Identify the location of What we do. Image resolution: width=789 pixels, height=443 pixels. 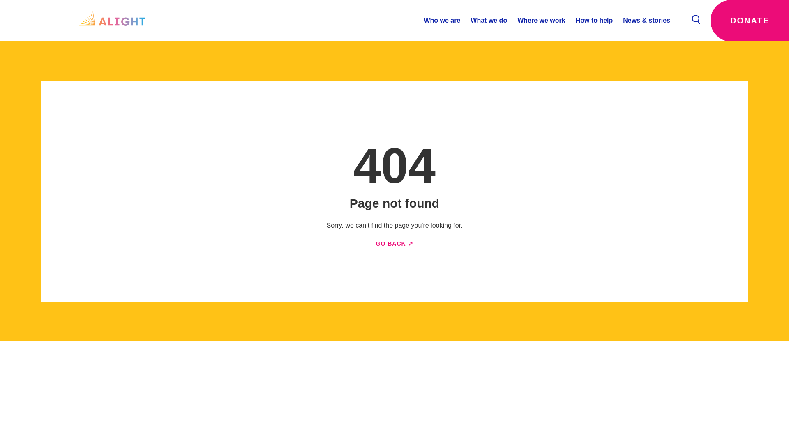
(483, 21).